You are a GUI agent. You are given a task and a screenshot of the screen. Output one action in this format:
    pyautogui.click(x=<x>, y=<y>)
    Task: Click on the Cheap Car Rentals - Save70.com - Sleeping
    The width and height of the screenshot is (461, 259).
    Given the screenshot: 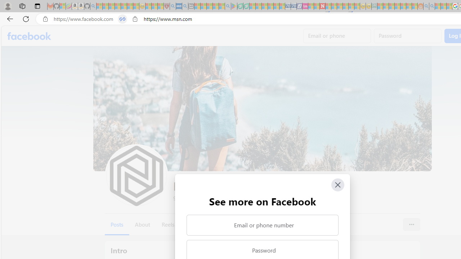 What is the action you would take?
    pyautogui.click(x=288, y=6)
    